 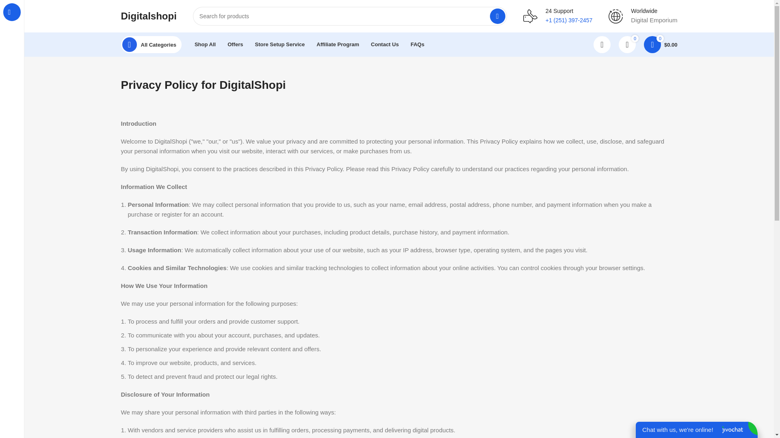 What do you see at coordinates (235, 44) in the screenshot?
I see `Offers` at bounding box center [235, 44].